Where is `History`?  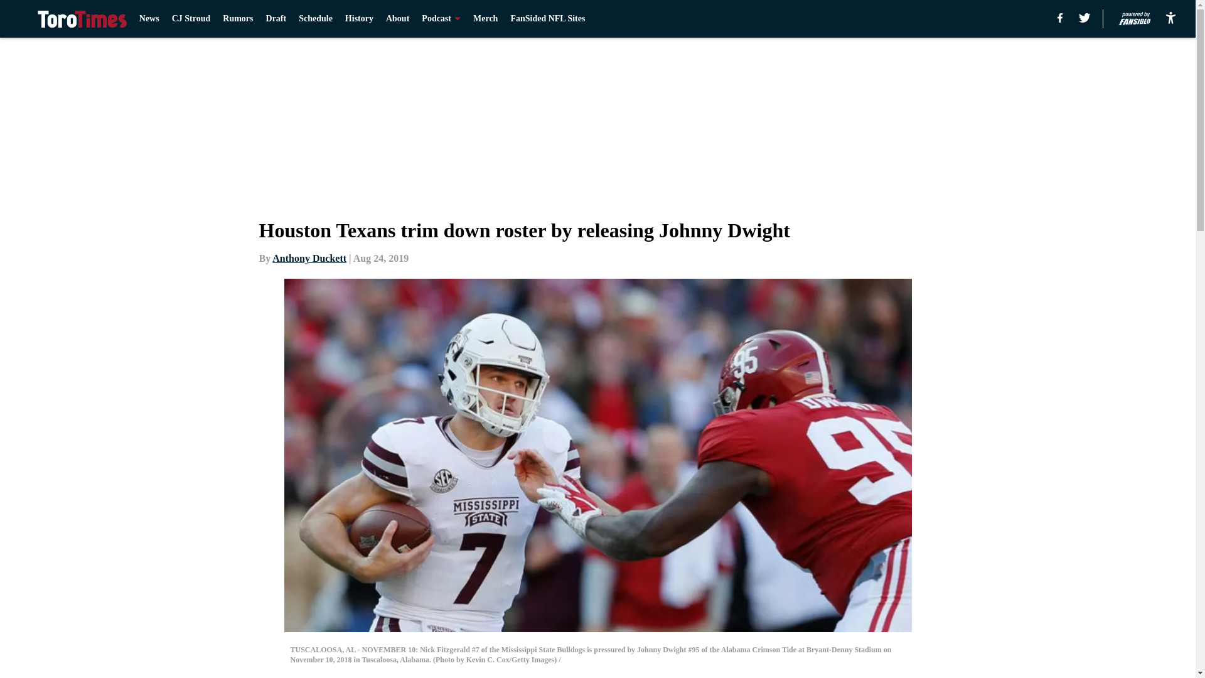 History is located at coordinates (359, 19).